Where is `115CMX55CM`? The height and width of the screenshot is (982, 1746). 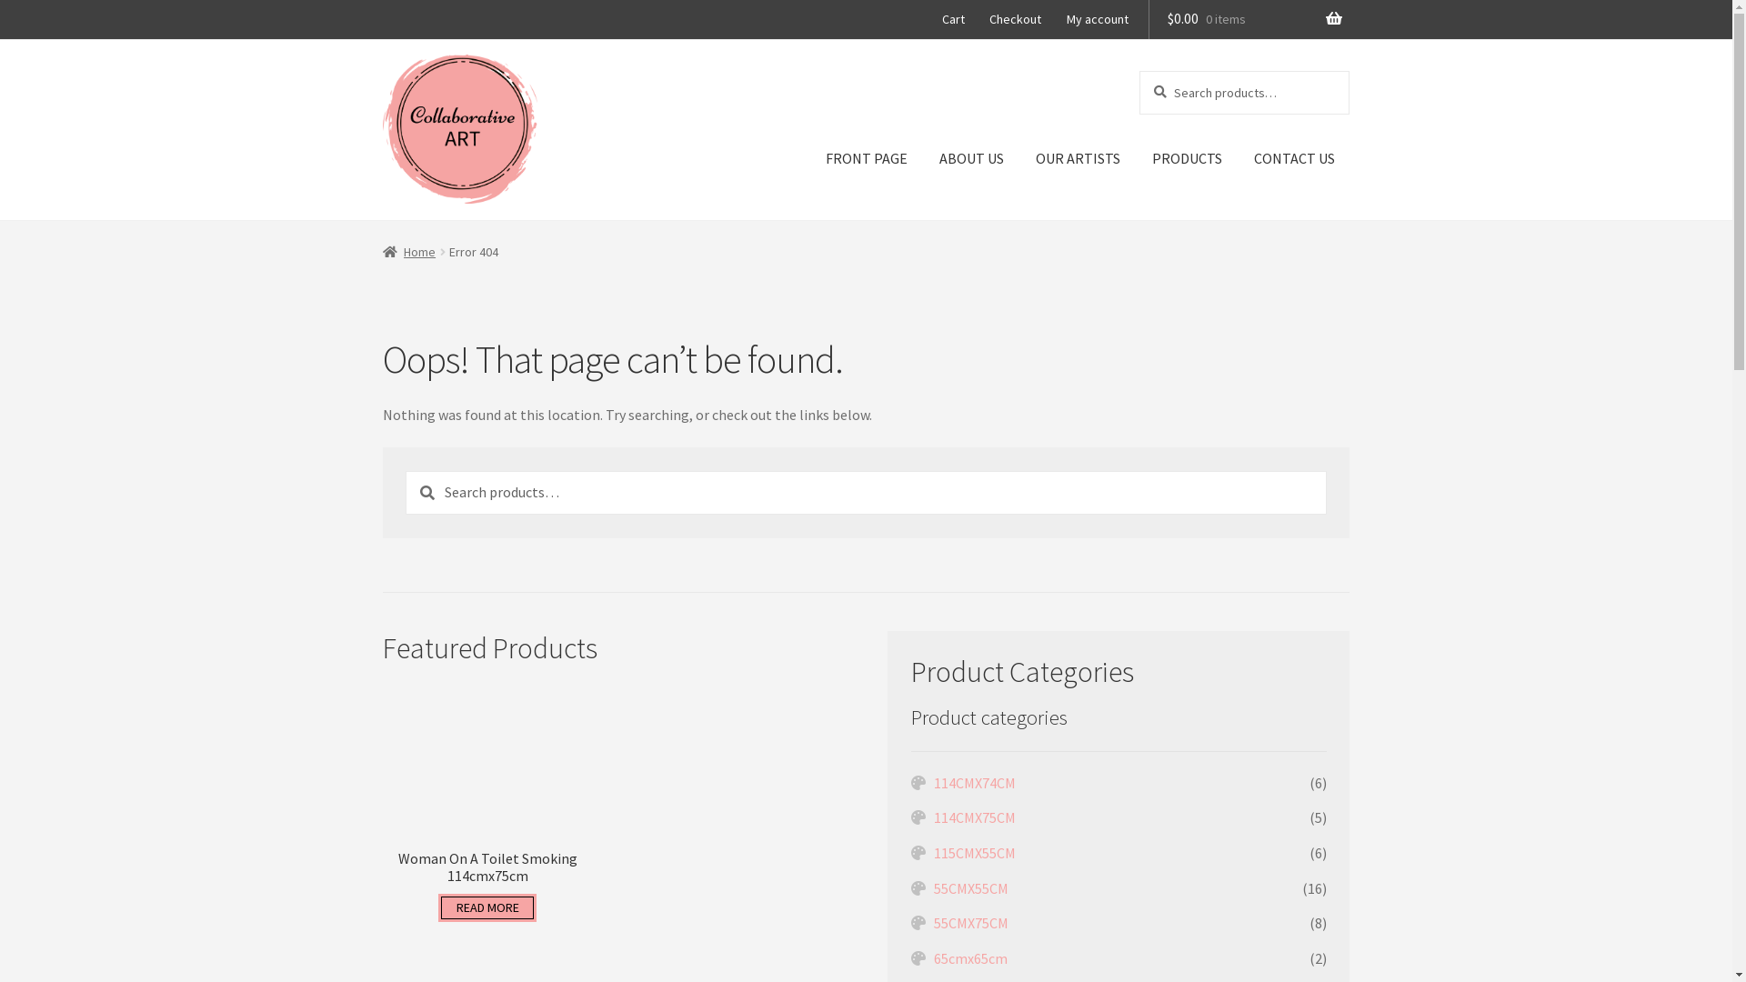
115CMX55CM is located at coordinates (975, 853).